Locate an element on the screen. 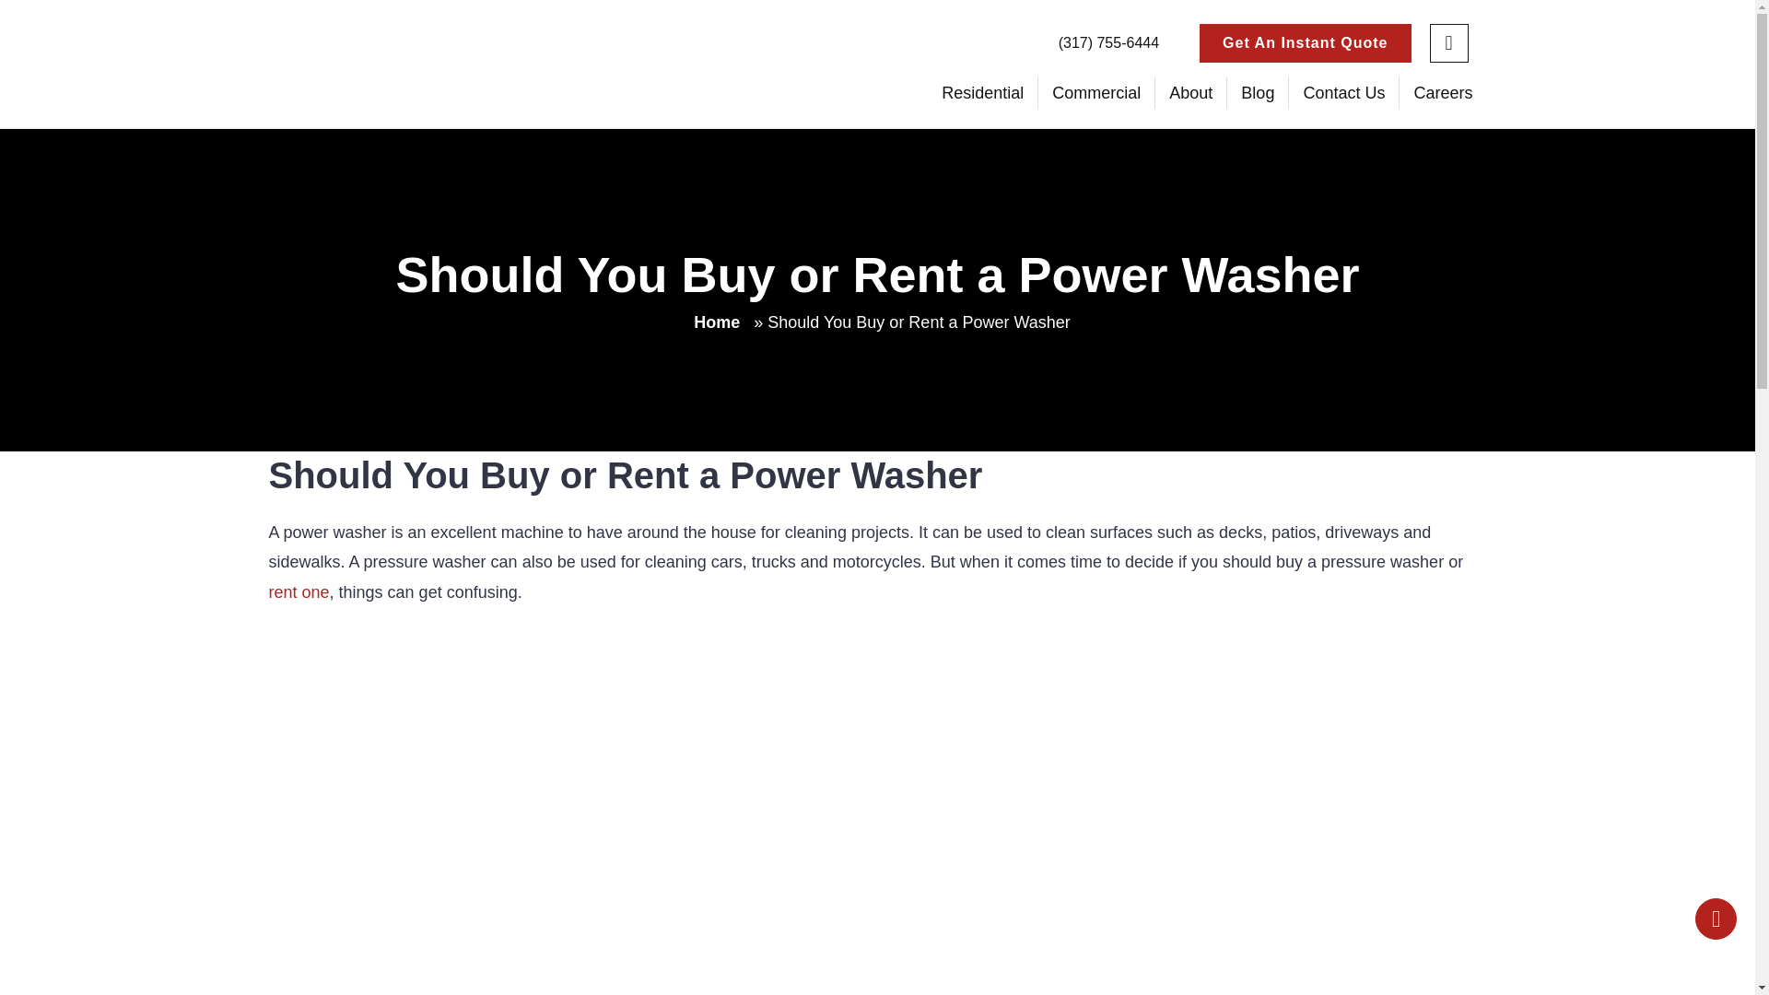 Image resolution: width=1769 pixels, height=995 pixels. Commercial is located at coordinates (1096, 92).